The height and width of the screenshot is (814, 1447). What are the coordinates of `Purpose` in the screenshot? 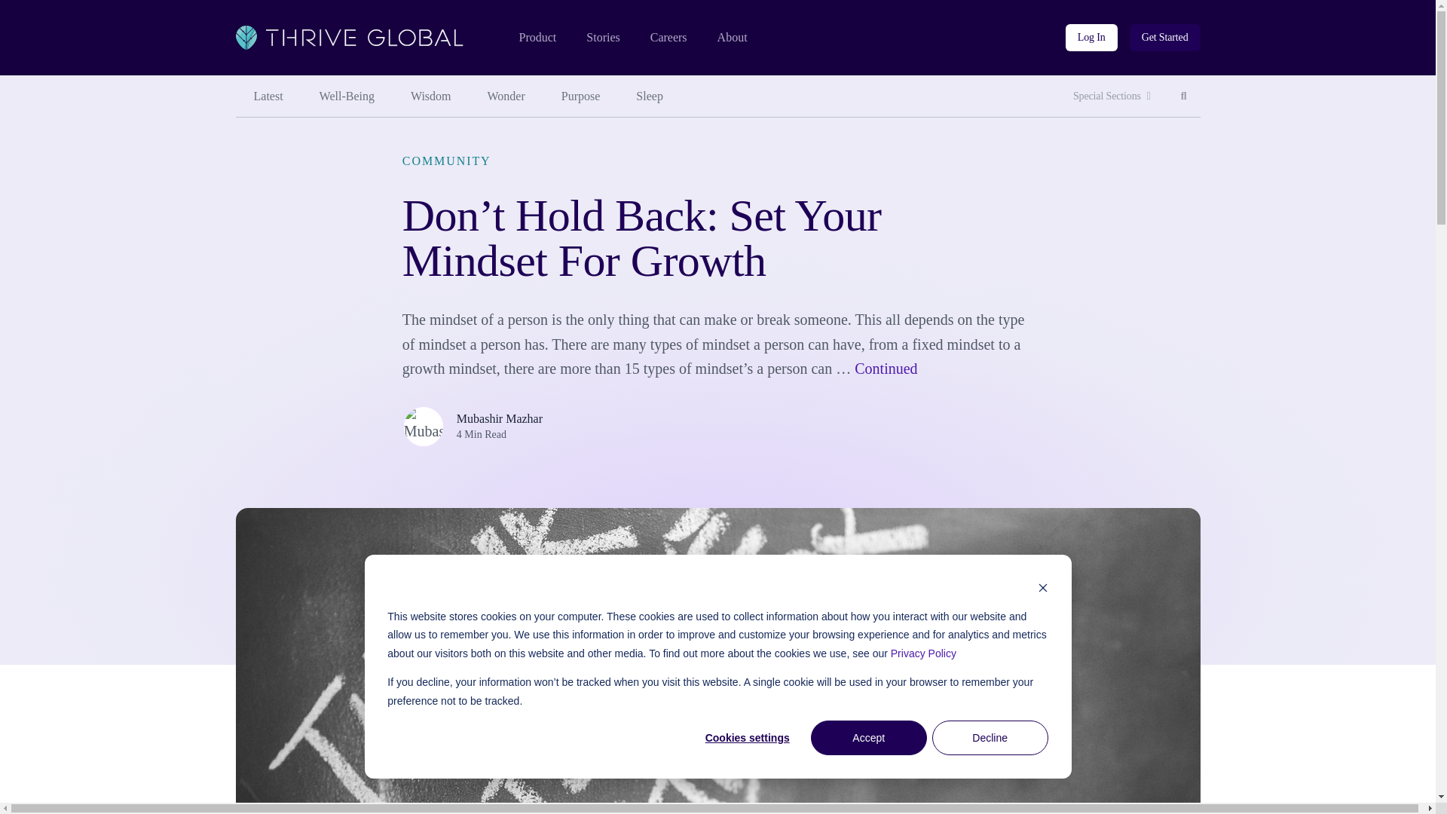 It's located at (1091, 38).